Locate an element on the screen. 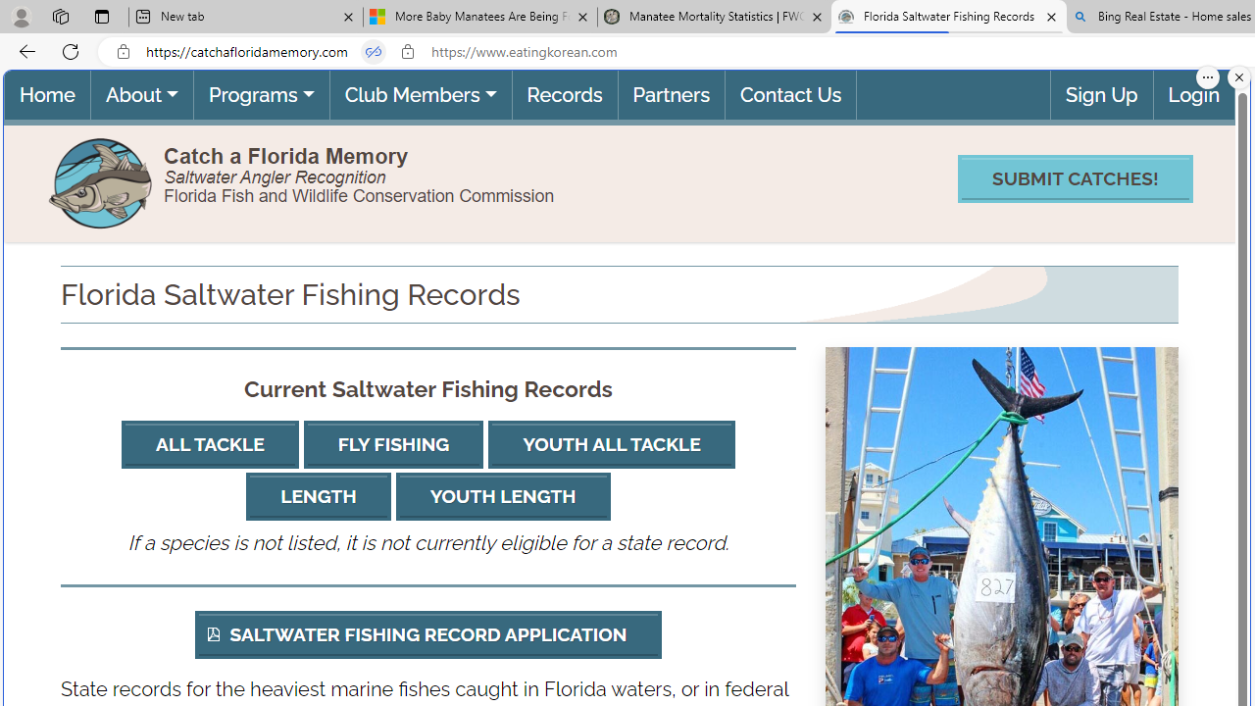 This screenshot has height=706, width=1255. ALL TACKLE is located at coordinates (210, 445).